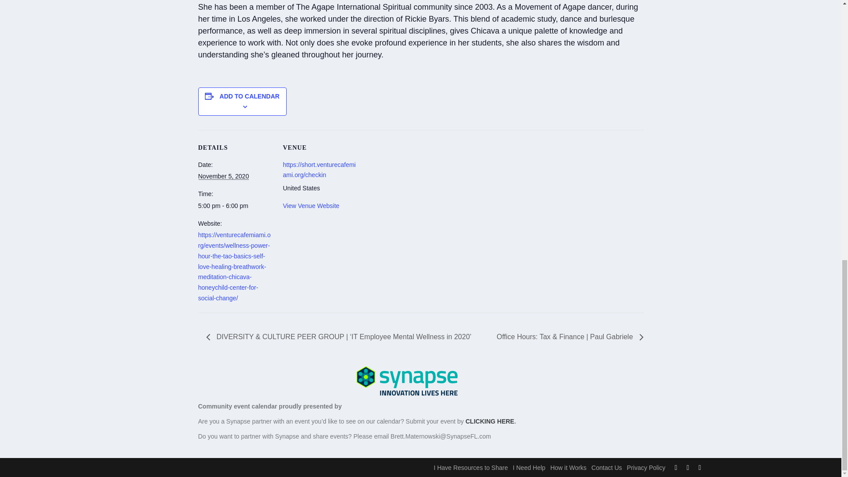  Describe the element at coordinates (529, 467) in the screenshot. I see `I Need Help` at that location.